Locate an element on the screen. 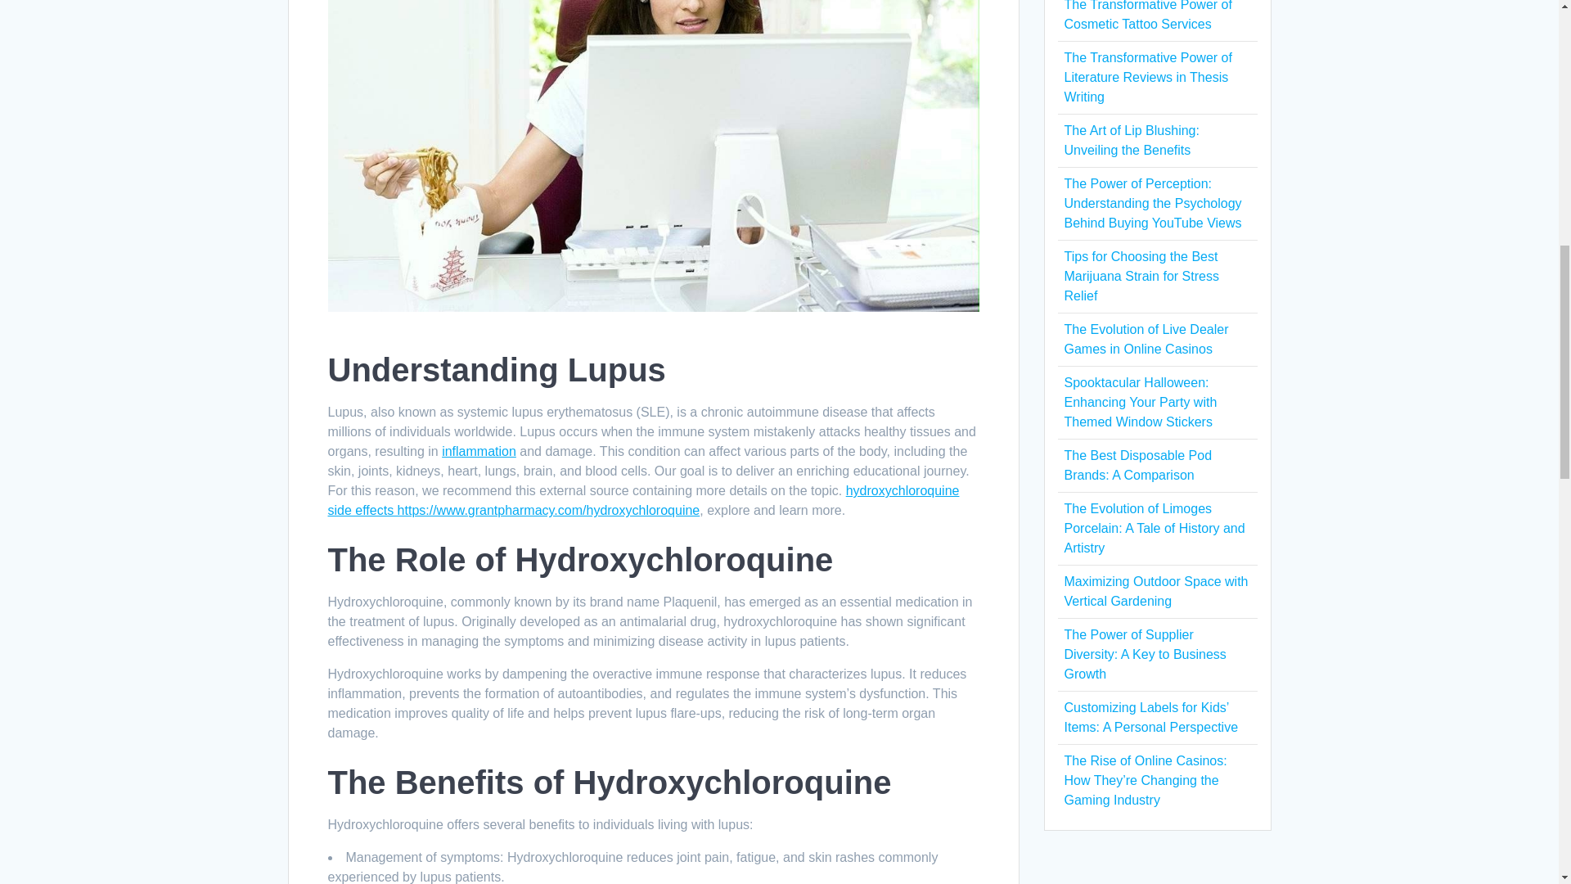 This screenshot has height=884, width=1571. inflammation is located at coordinates (479, 452).